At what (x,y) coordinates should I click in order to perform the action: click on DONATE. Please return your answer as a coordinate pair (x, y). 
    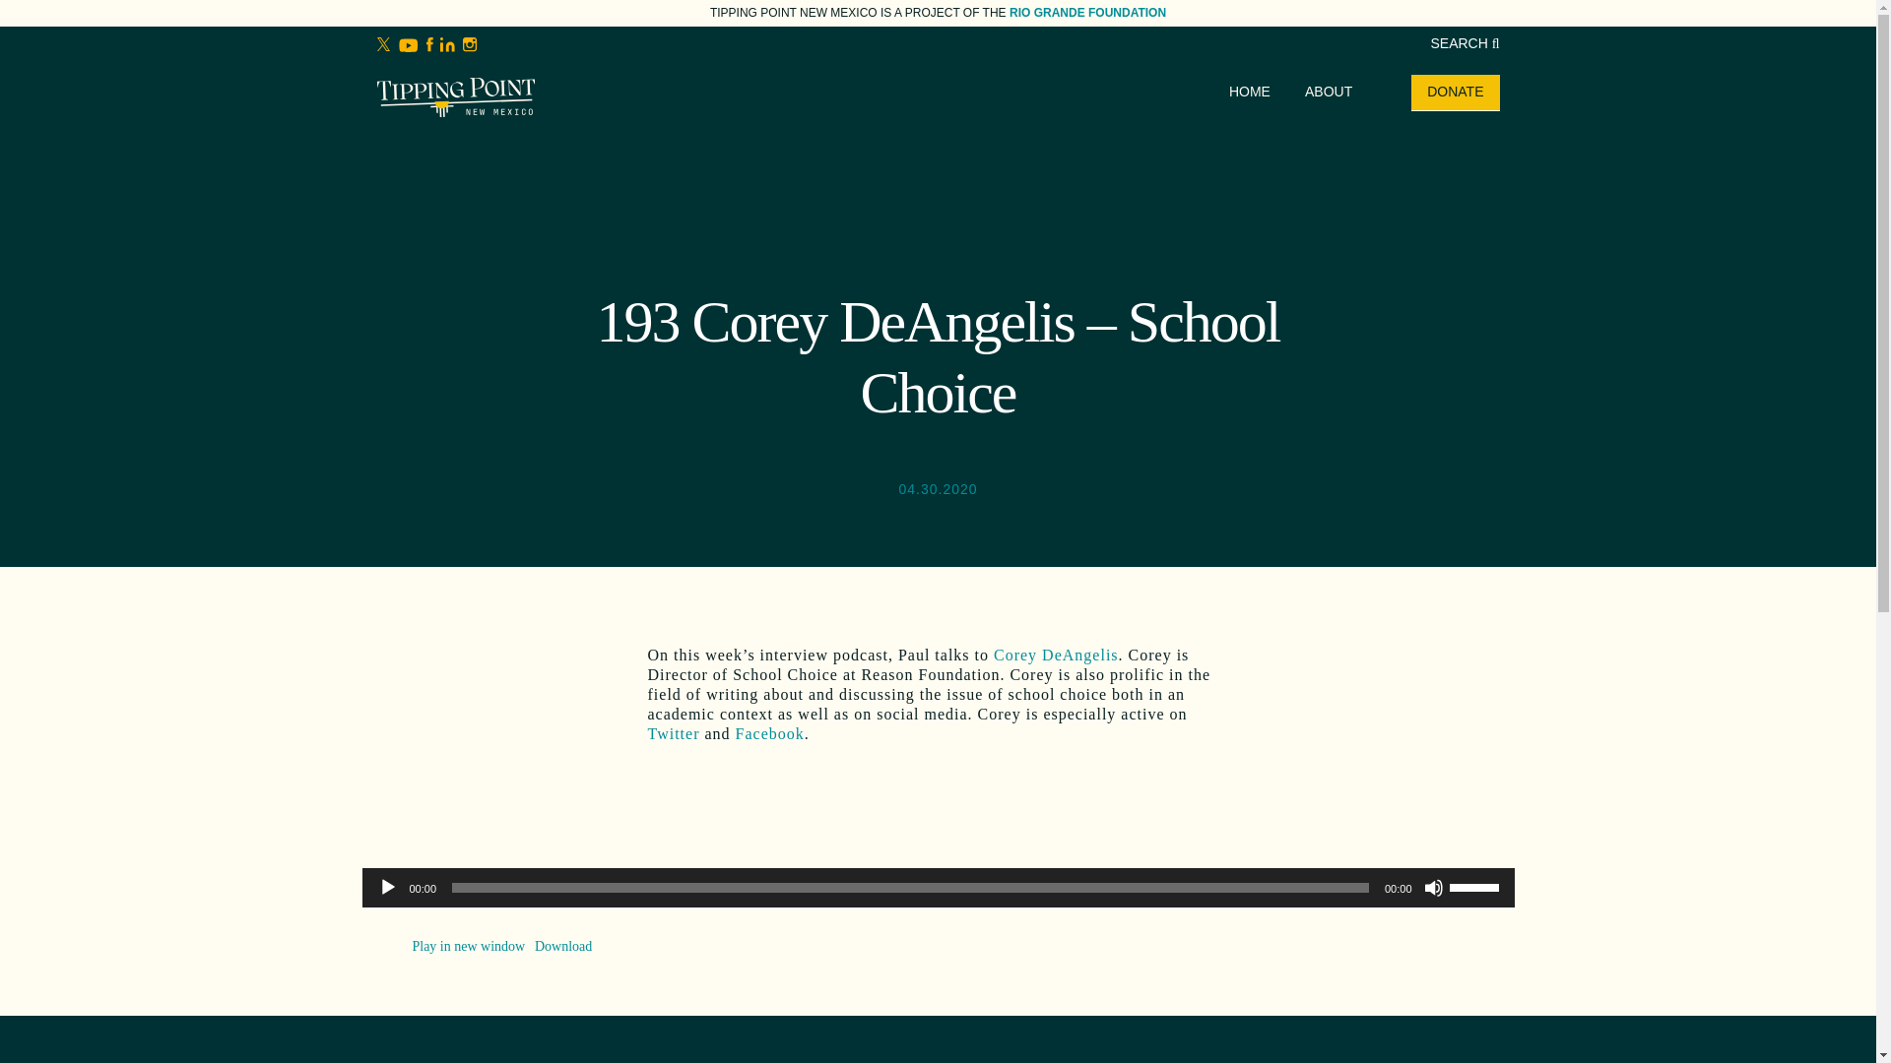
    Looking at the image, I should click on (1455, 92).